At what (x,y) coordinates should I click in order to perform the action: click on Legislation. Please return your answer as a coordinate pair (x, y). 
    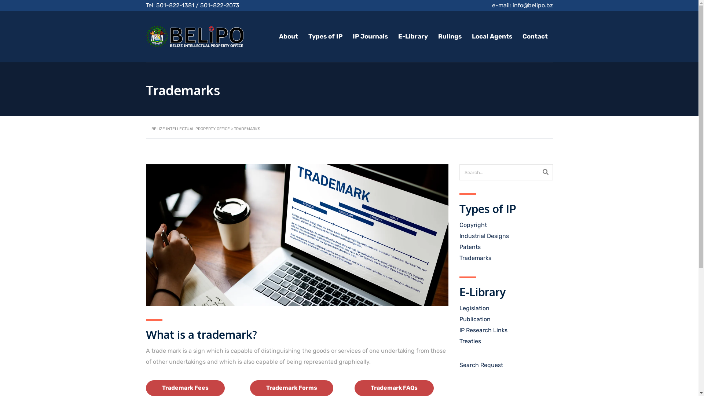
    Looking at the image, I should click on (474, 308).